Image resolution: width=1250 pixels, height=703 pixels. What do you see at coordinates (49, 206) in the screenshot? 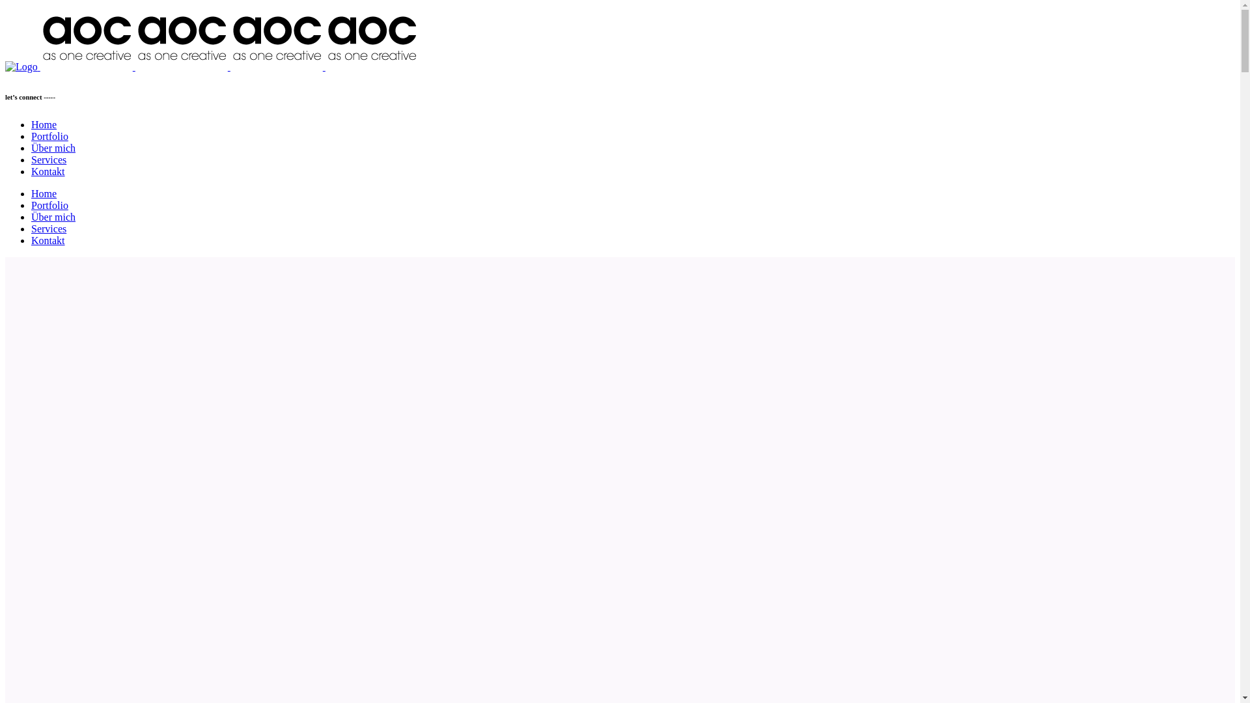
I see `Portfolio` at bounding box center [49, 206].